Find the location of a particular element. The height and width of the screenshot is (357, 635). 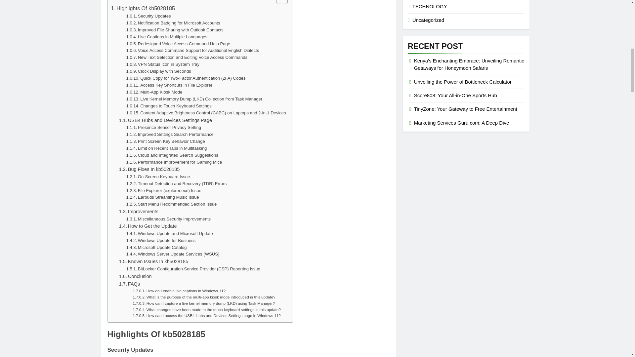

Redesigned Voice Access Command Help Page is located at coordinates (178, 44).